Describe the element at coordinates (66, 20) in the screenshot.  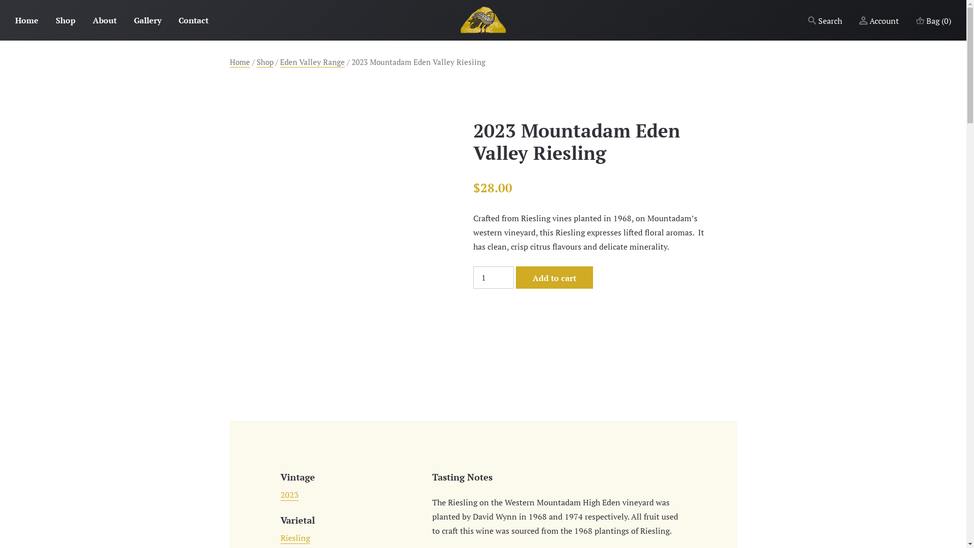
I see `Shop` at that location.